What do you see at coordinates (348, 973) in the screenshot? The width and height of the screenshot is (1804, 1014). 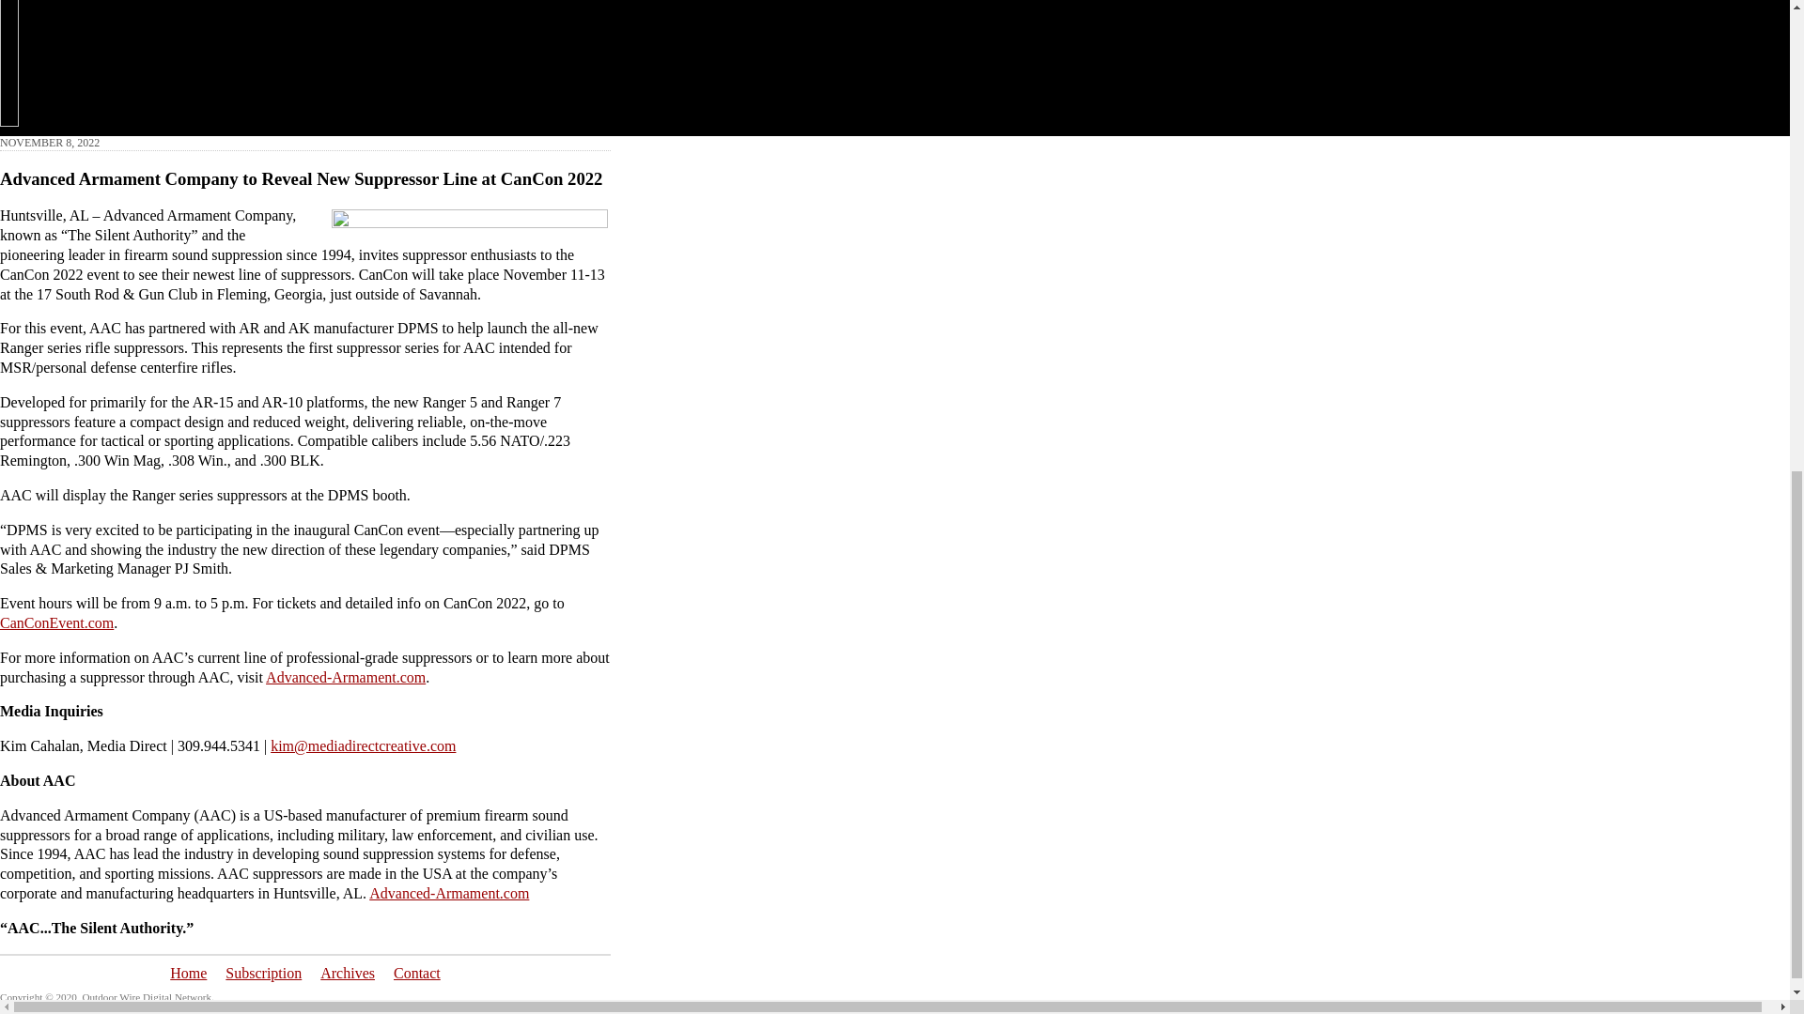 I see `Archives` at bounding box center [348, 973].